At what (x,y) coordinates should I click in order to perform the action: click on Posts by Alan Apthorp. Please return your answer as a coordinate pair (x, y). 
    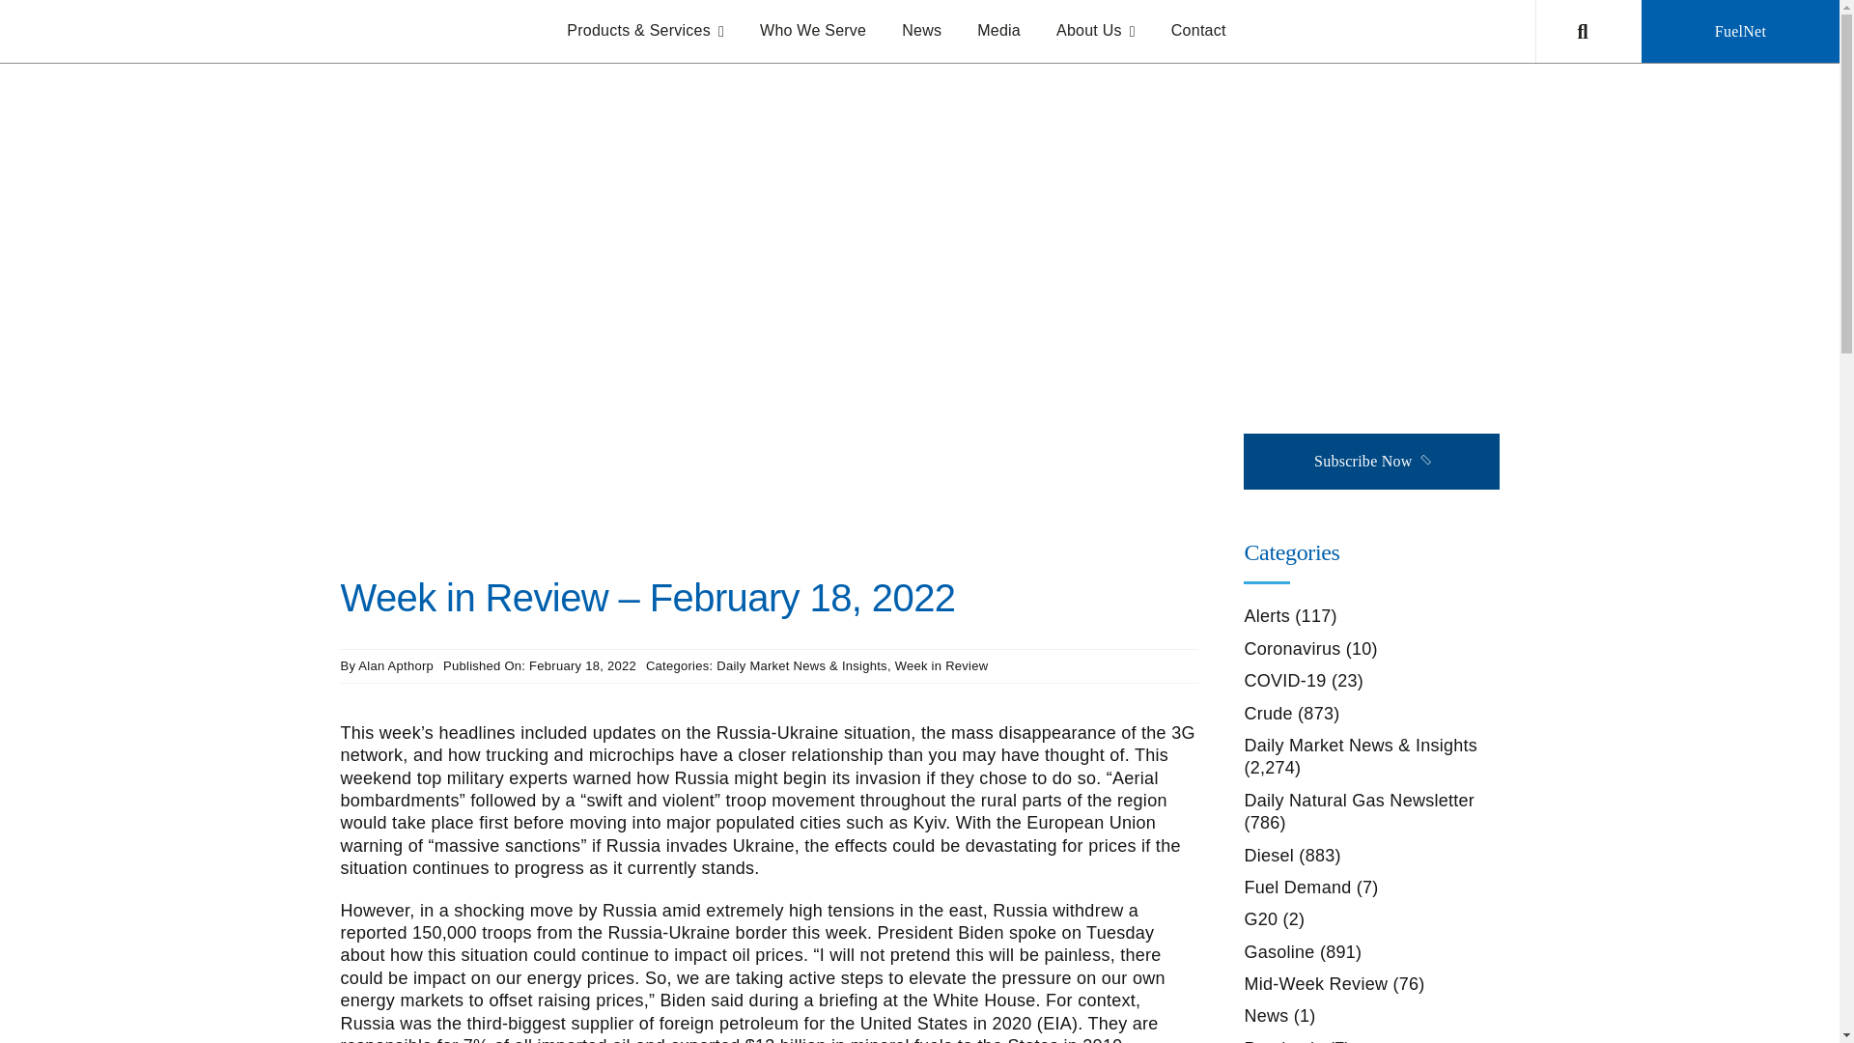
    Looking at the image, I should click on (396, 664).